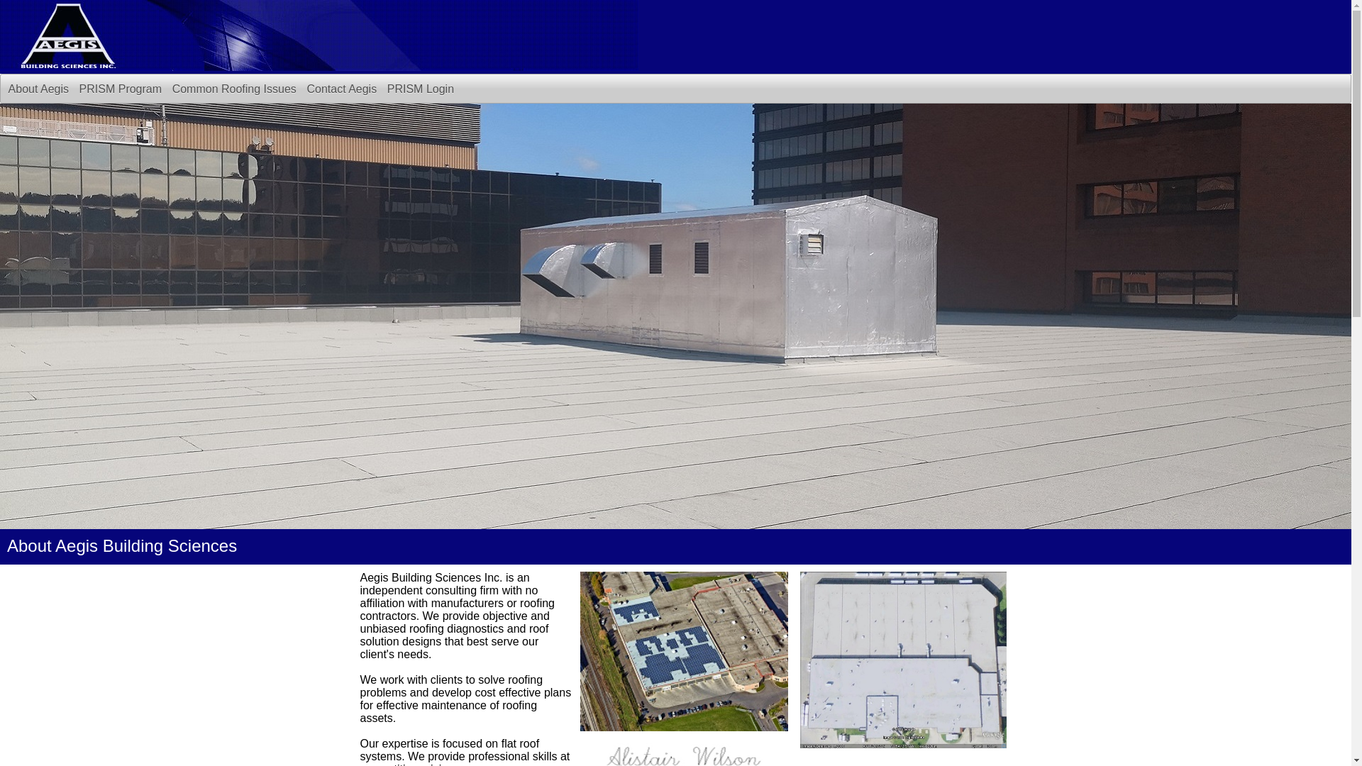  What do you see at coordinates (421, 89) in the screenshot?
I see `PRISM Login` at bounding box center [421, 89].